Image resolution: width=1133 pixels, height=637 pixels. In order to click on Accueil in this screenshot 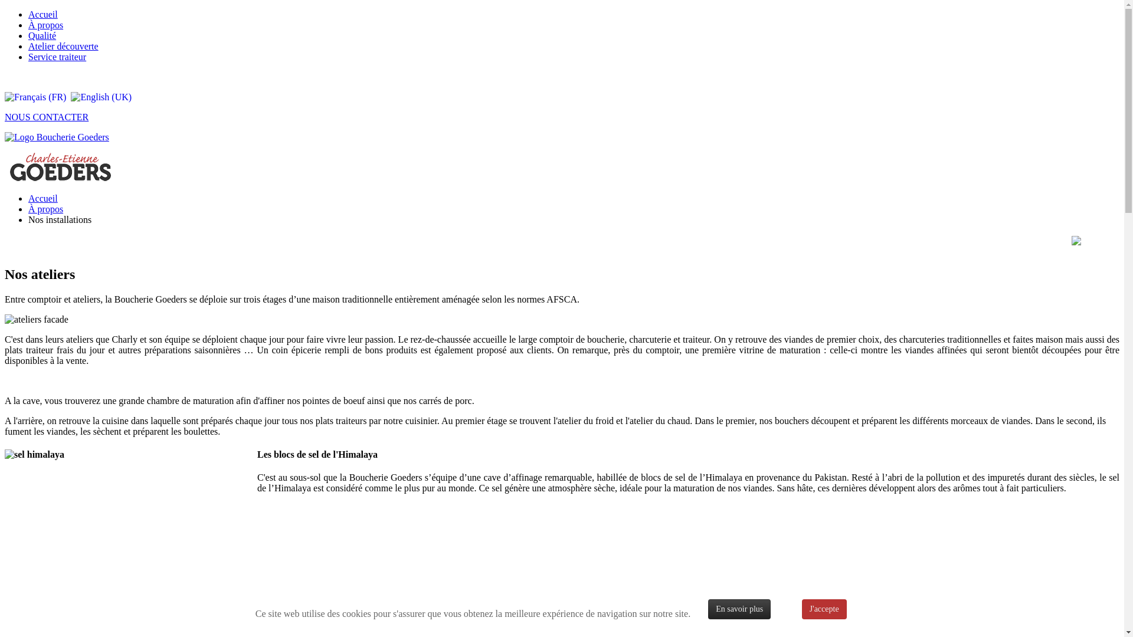, I will do `click(43, 14)`.